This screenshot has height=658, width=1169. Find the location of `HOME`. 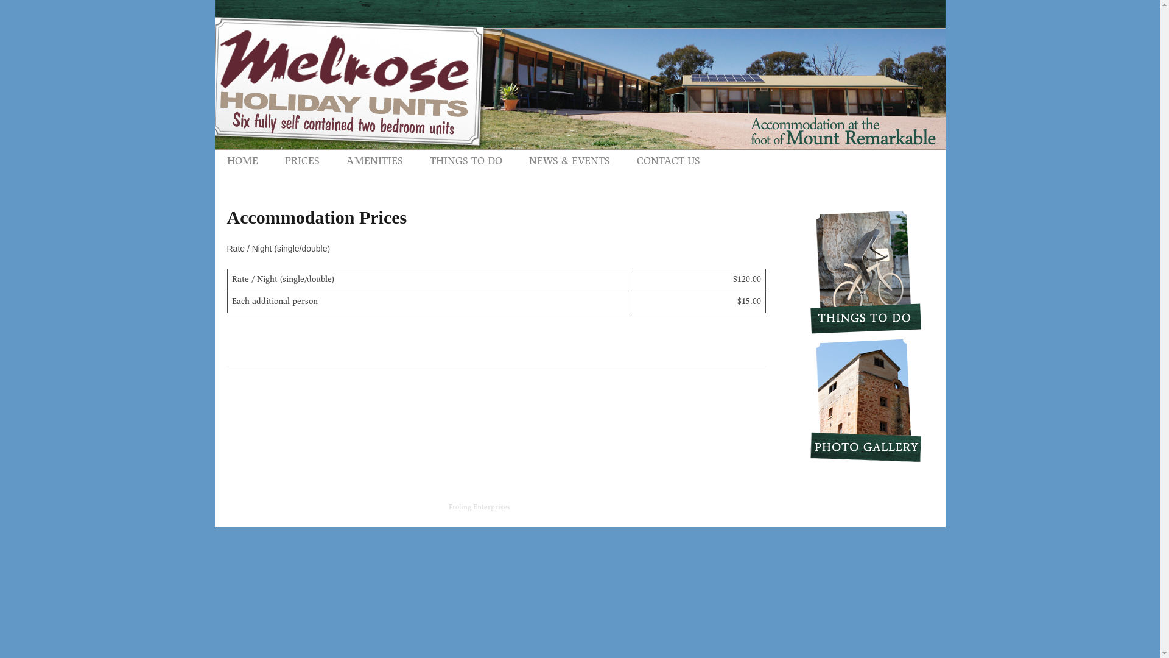

HOME is located at coordinates (242, 162).